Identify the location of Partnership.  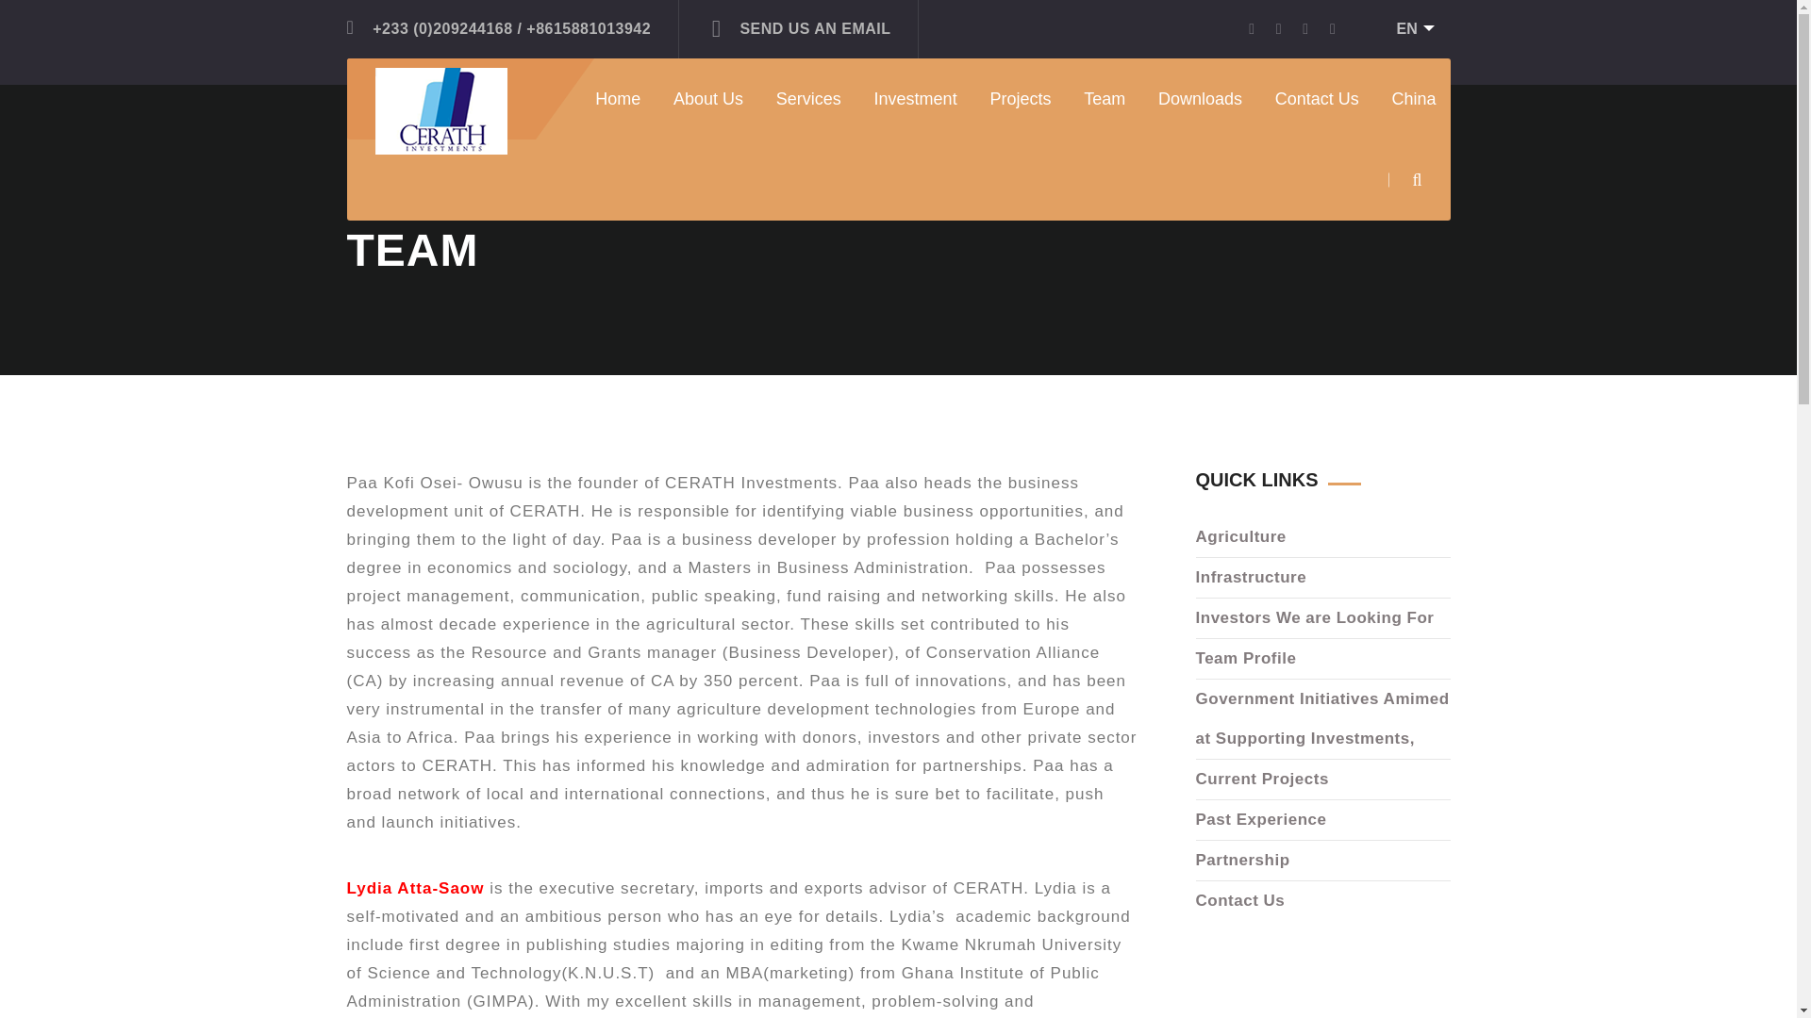
(934, 158).